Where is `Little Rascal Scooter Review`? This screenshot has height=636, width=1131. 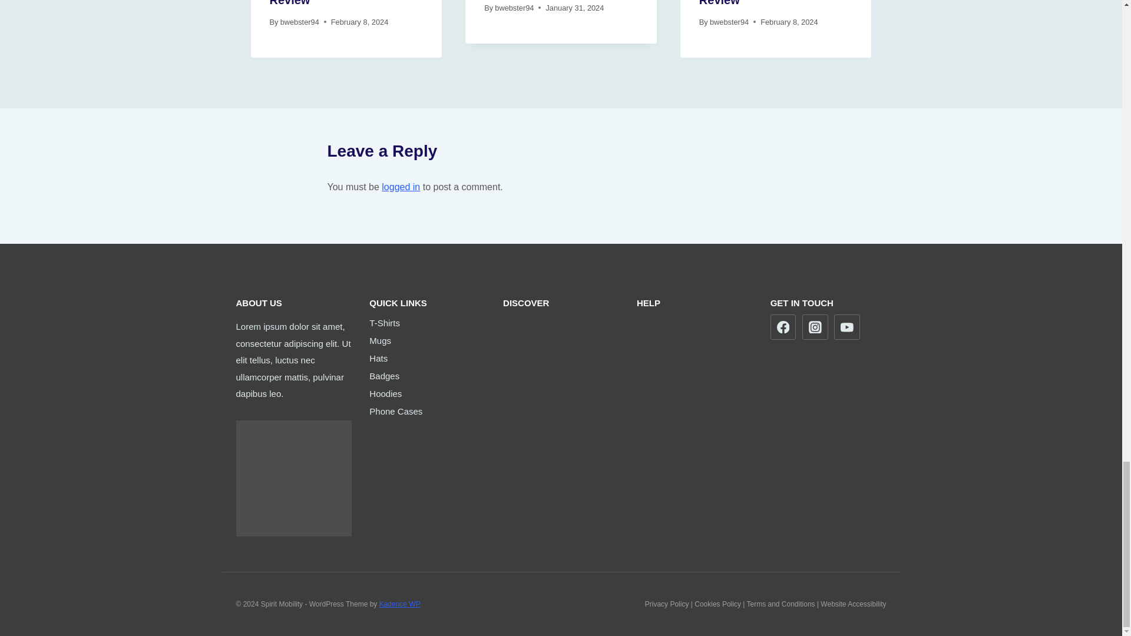
Little Rascal Scooter Review is located at coordinates (328, 3).